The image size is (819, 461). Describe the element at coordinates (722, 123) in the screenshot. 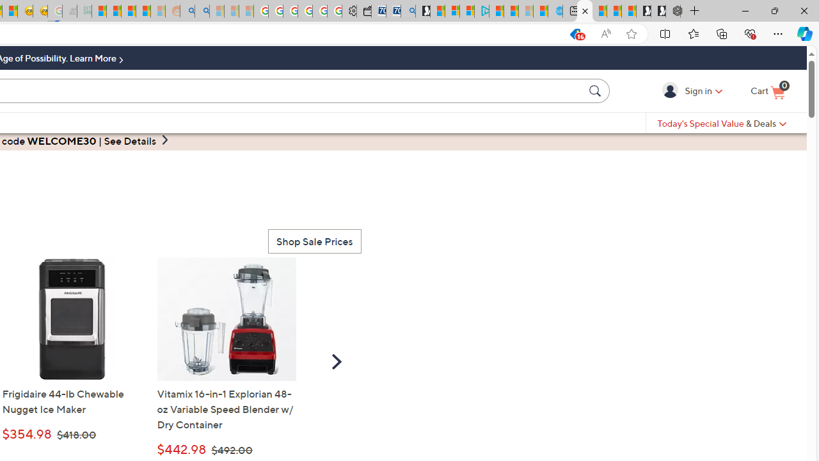

I see `Today's Special Value & Deals` at that location.